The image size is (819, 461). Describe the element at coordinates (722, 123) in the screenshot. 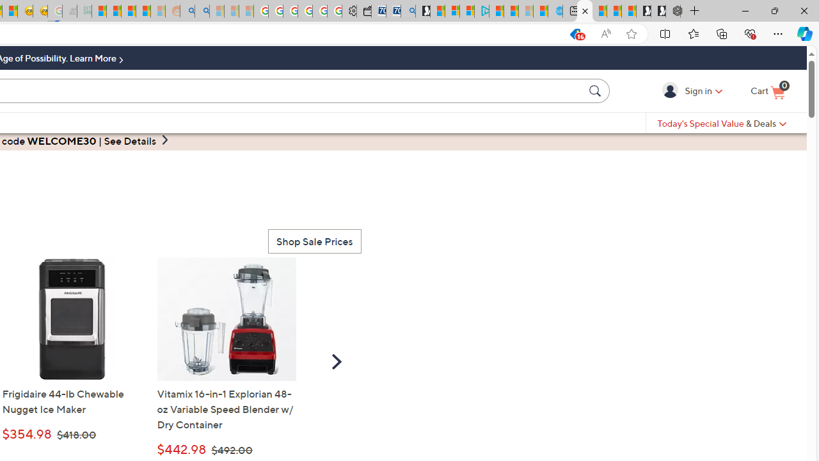

I see `Today's Special Value & Deals` at that location.